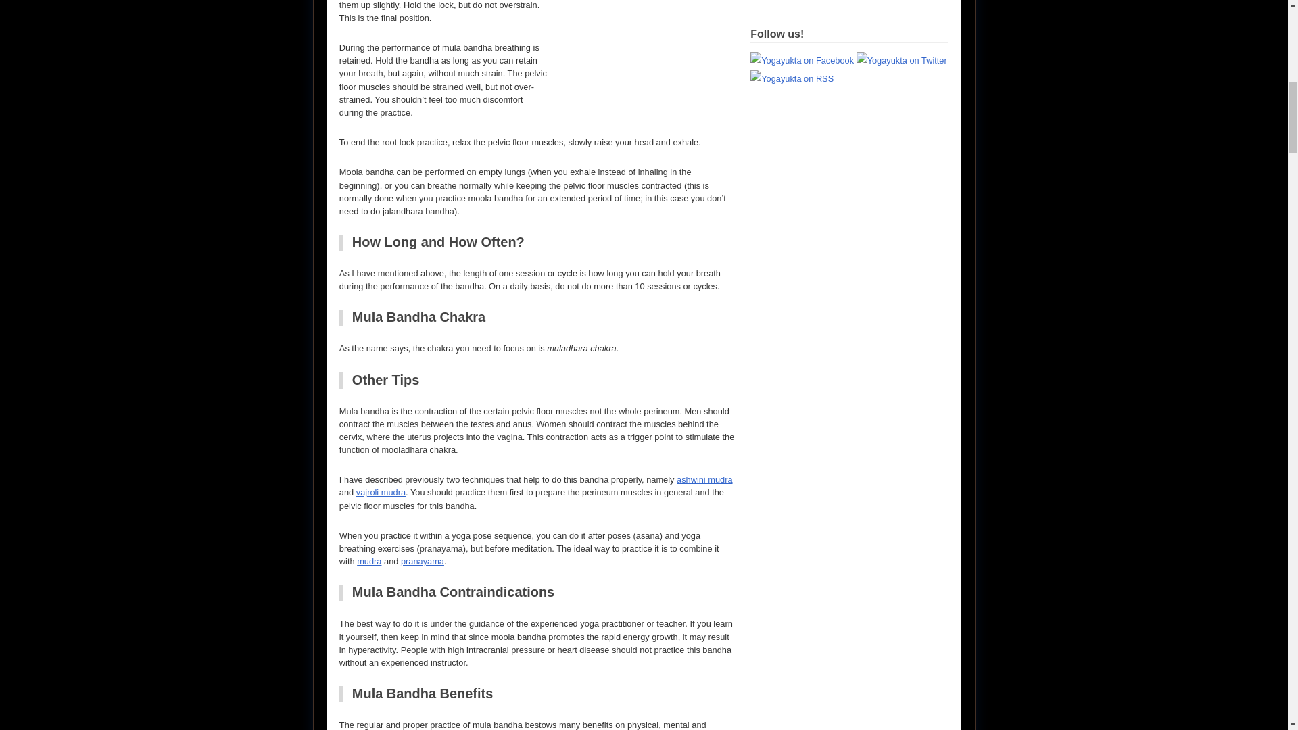  Describe the element at coordinates (380, 492) in the screenshot. I see `vajroli mudra` at that location.